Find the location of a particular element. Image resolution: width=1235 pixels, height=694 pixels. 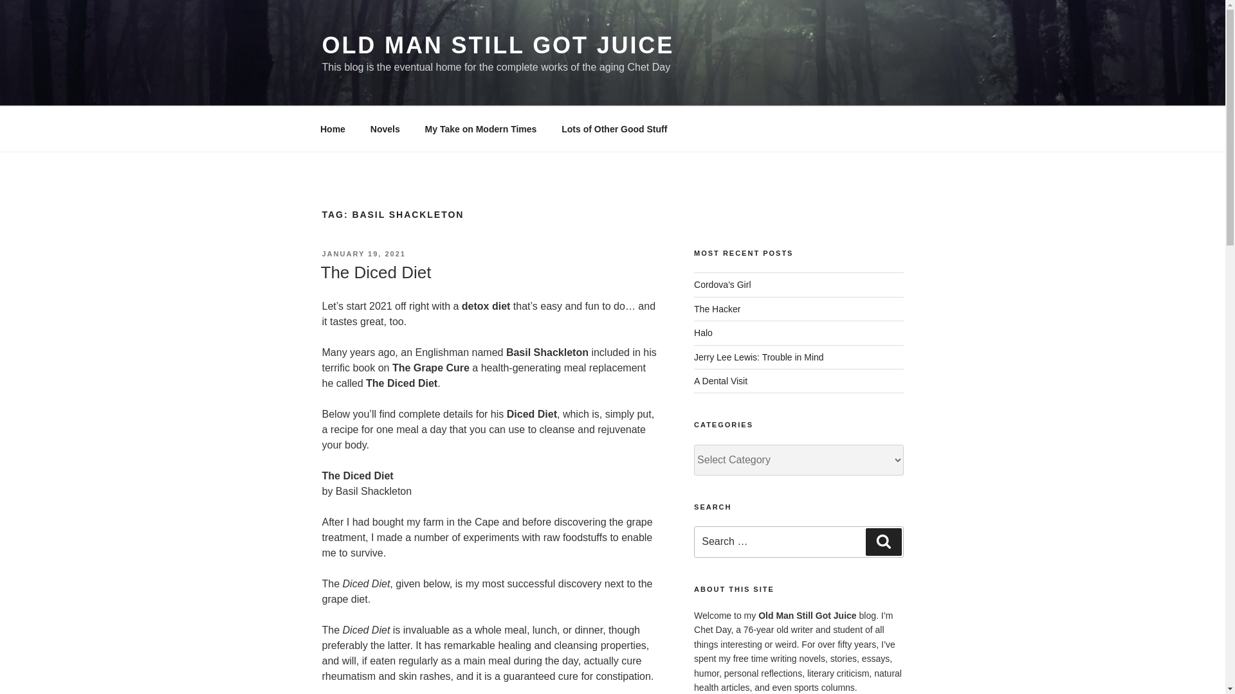

My Take on Modern Times is located at coordinates (481, 129).